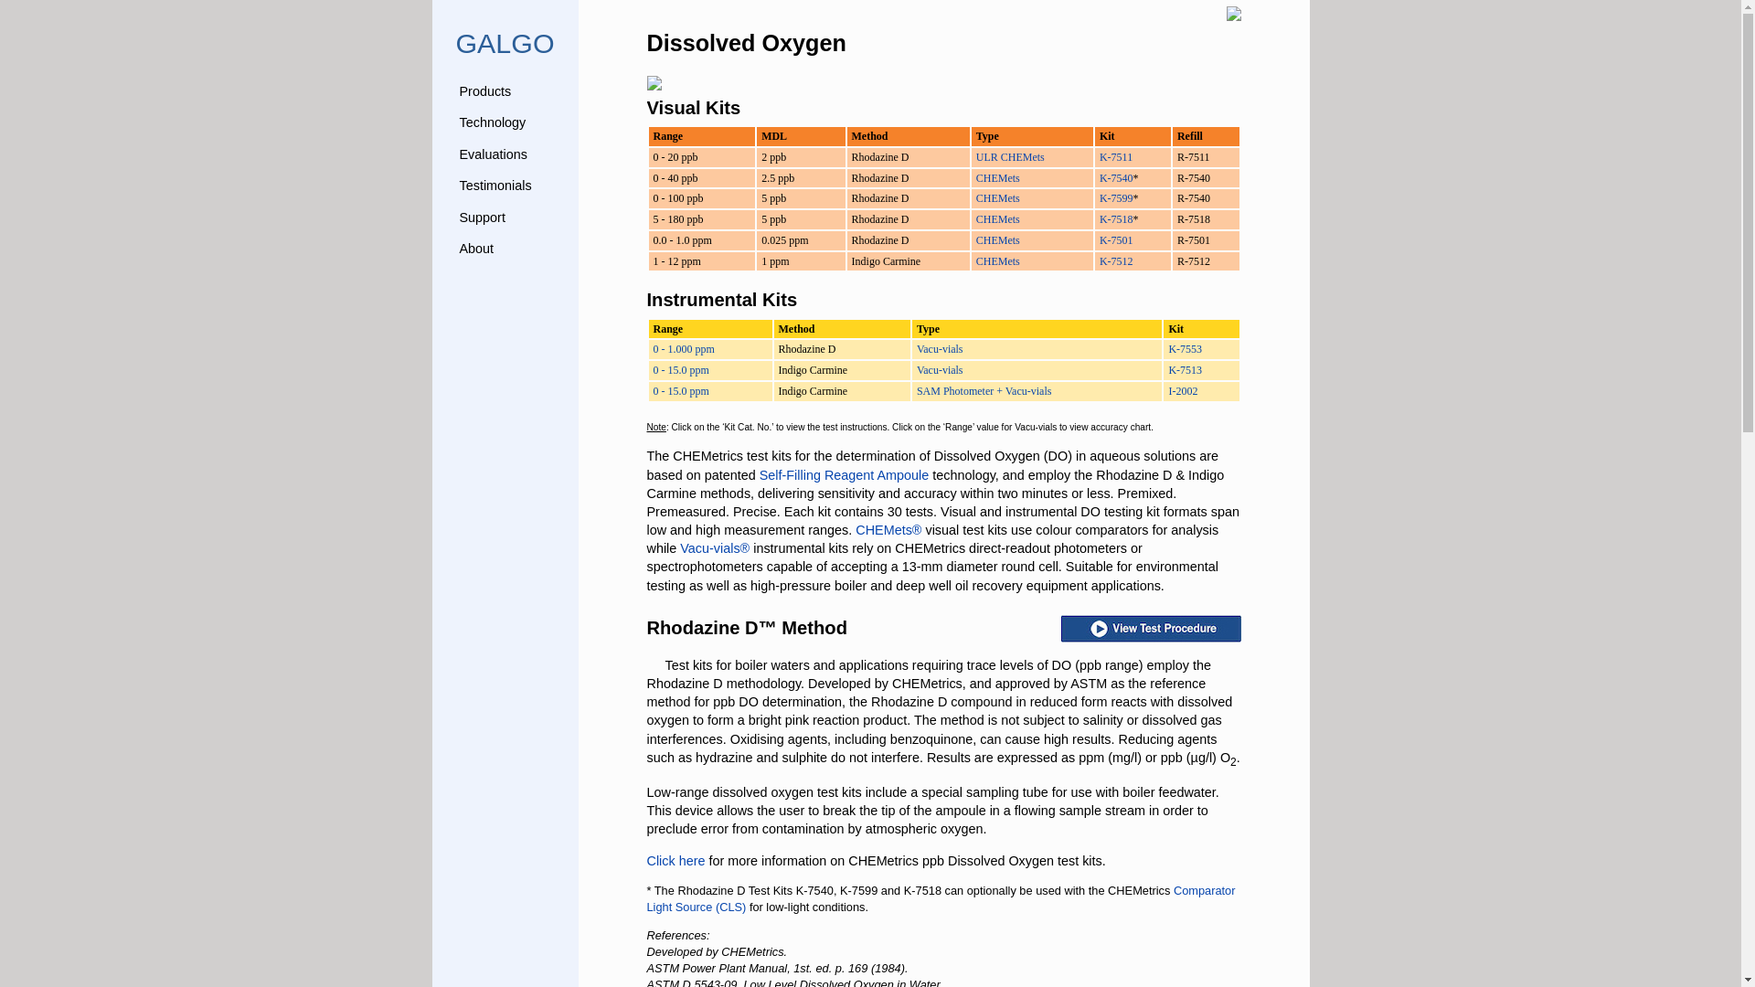 The image size is (1755, 987). I want to click on Visual Kits, so click(694, 107).